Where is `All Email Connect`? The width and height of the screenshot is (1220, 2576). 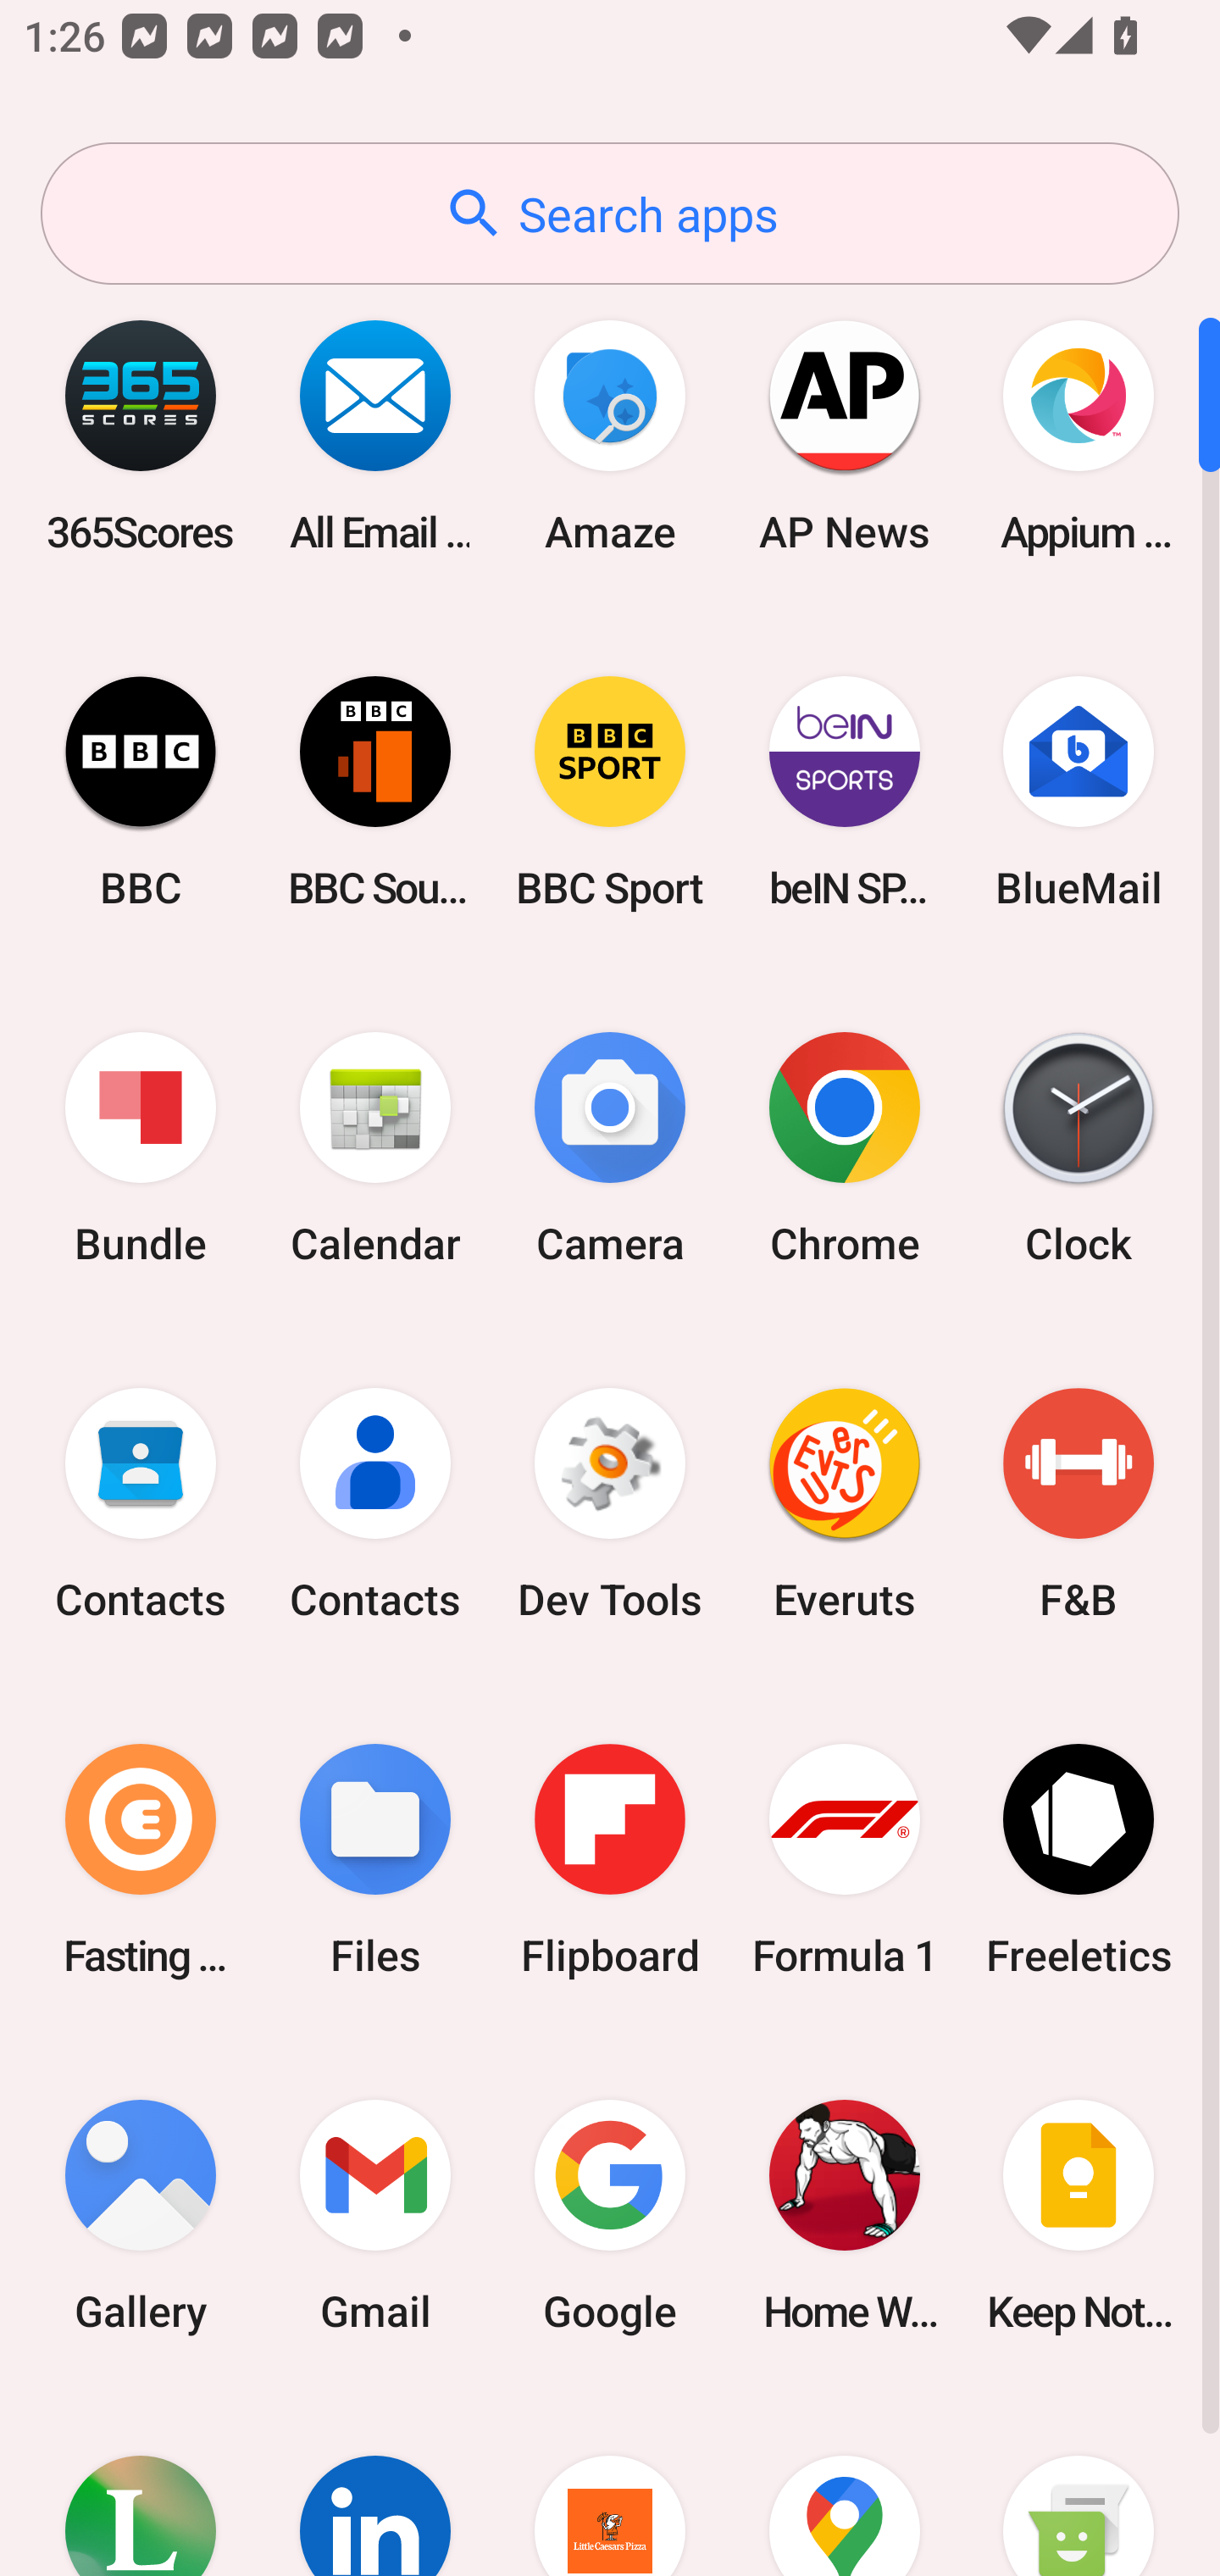
All Email Connect is located at coordinates (375, 436).